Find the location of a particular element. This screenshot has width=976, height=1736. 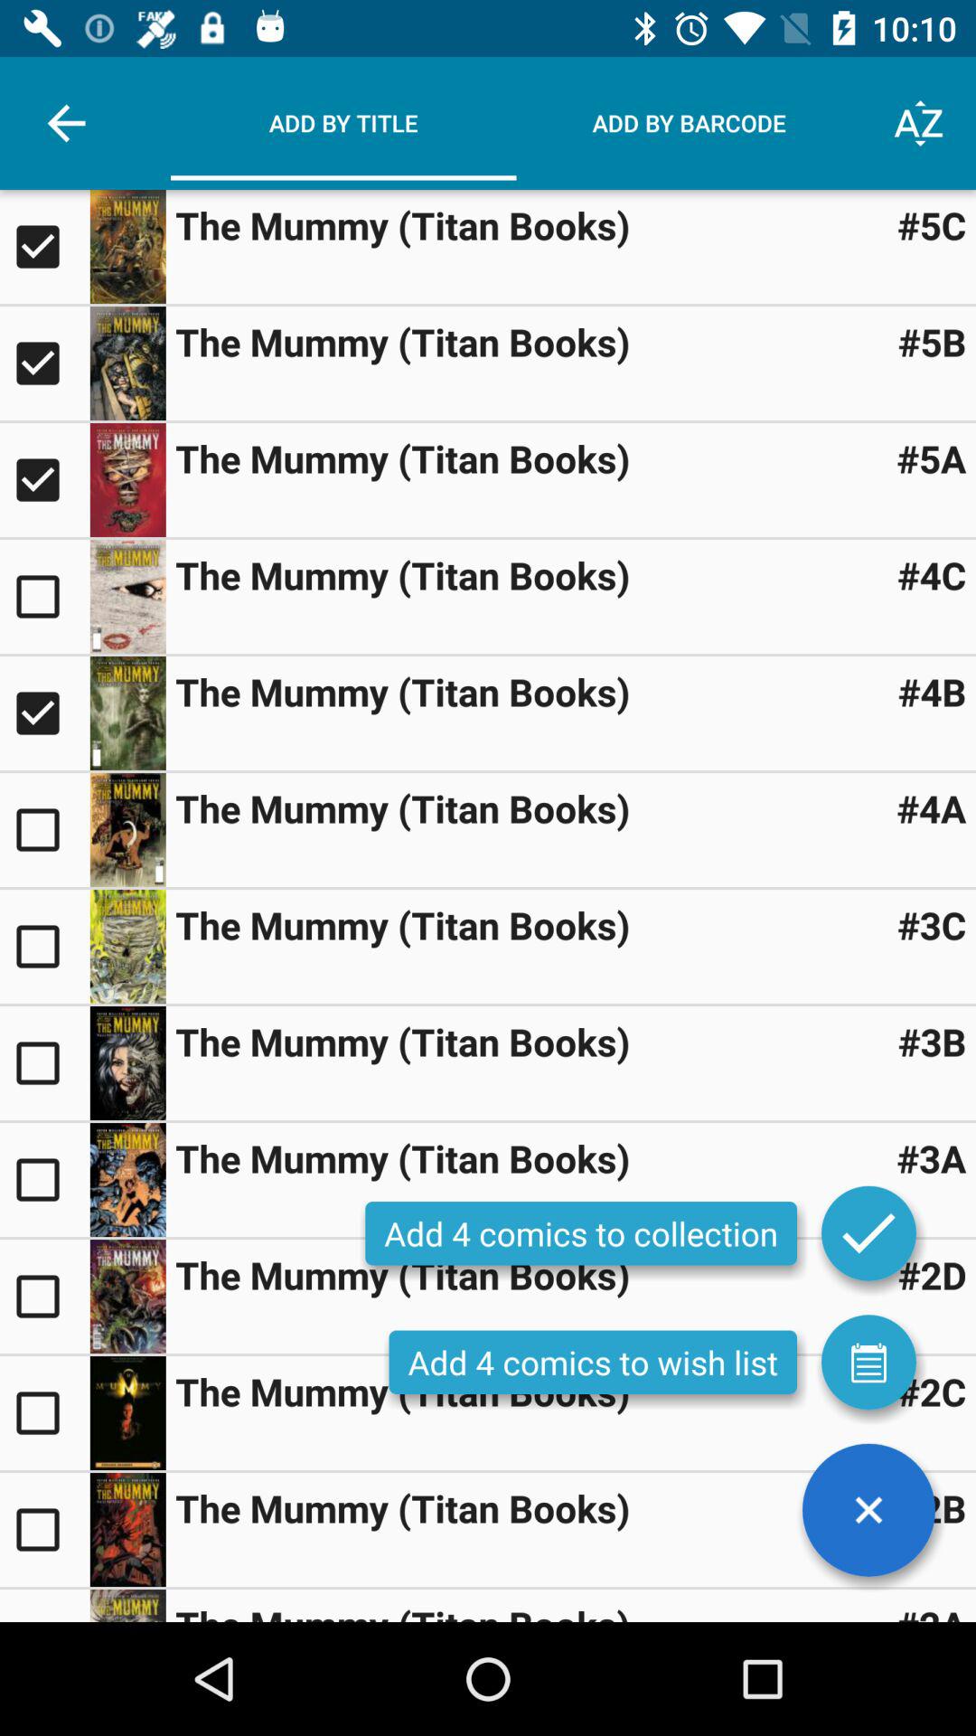

select a comic is located at coordinates (45, 1180).